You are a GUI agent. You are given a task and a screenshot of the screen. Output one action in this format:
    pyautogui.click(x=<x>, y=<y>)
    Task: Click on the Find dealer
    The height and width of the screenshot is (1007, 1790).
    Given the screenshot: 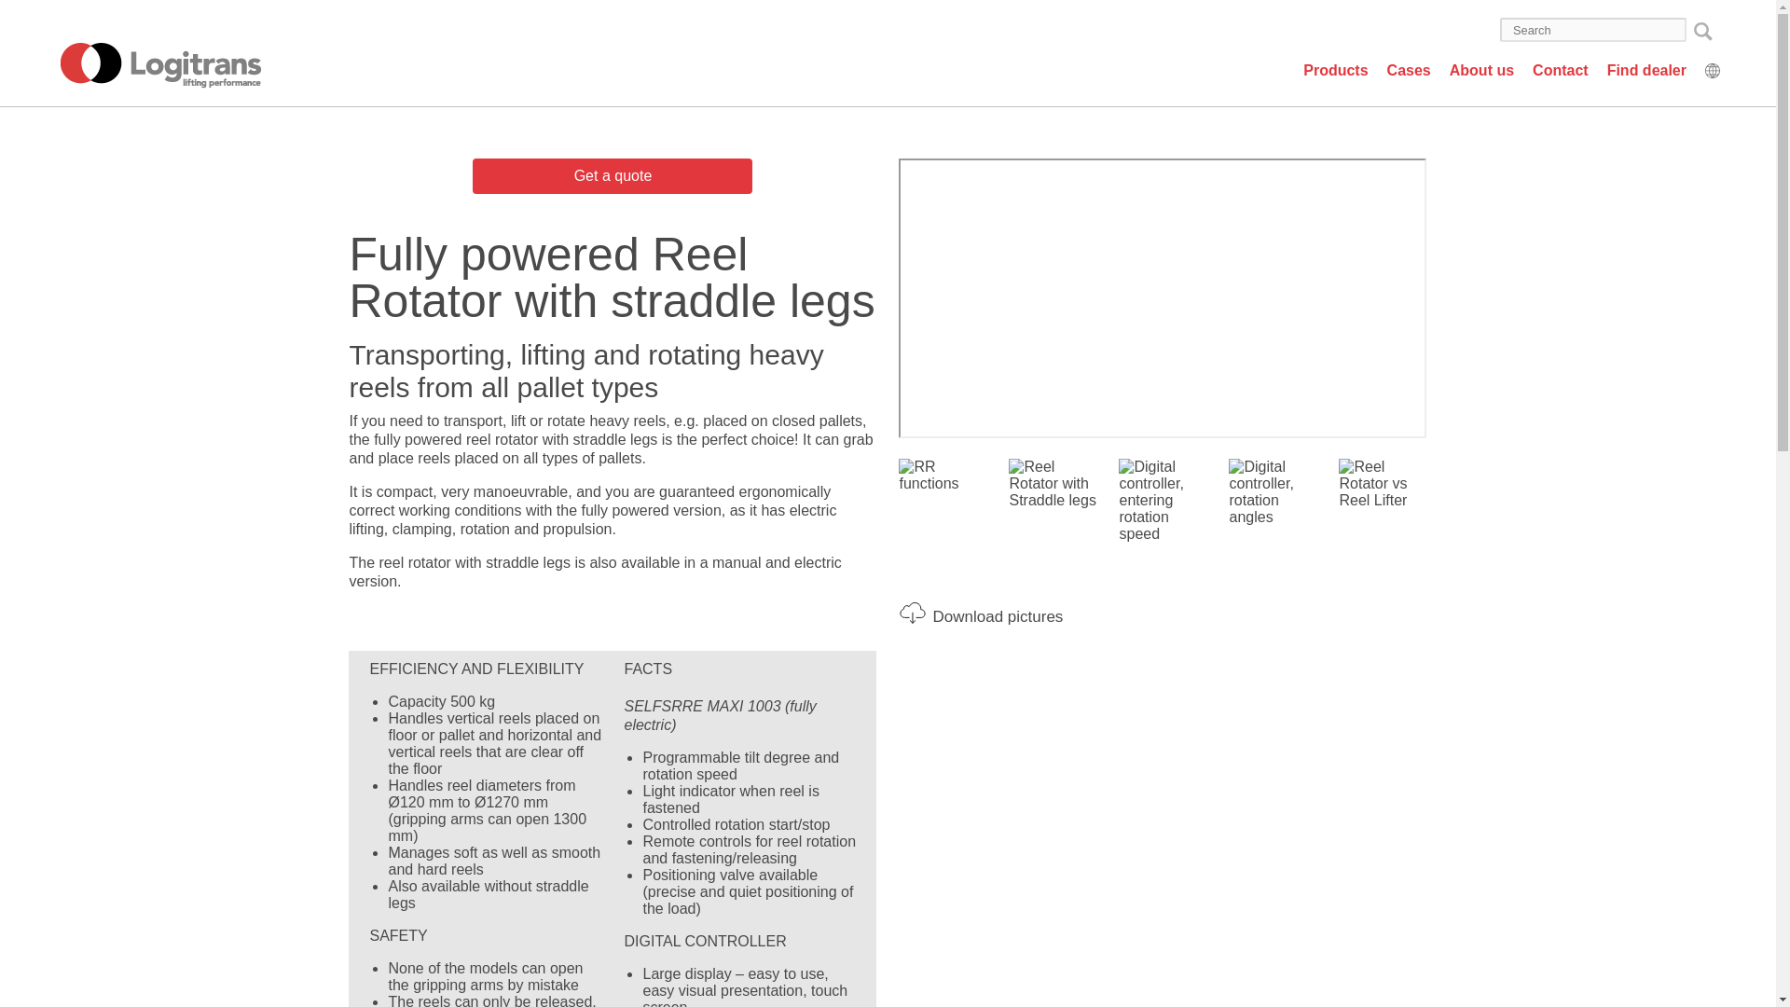 What is the action you would take?
    pyautogui.click(x=1637, y=69)
    